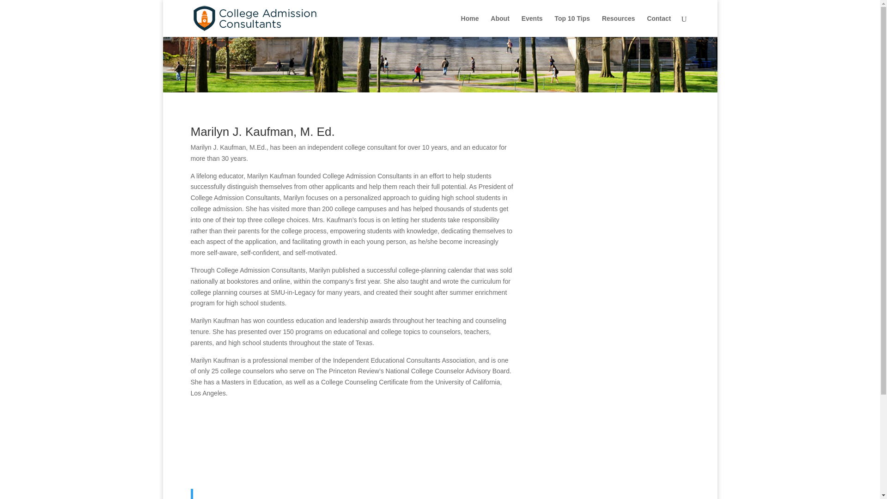 This screenshot has width=887, height=499. What do you see at coordinates (532, 26) in the screenshot?
I see `Events` at bounding box center [532, 26].